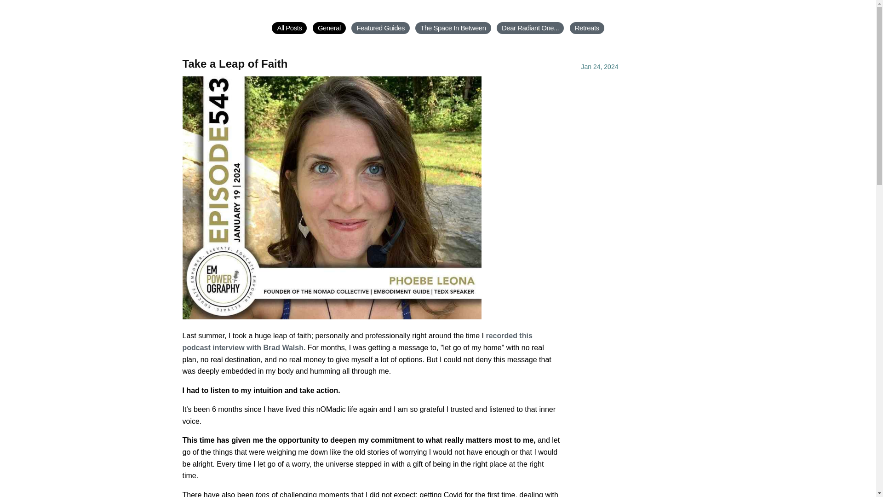  I want to click on Dear Radiant One..., so click(530, 28).